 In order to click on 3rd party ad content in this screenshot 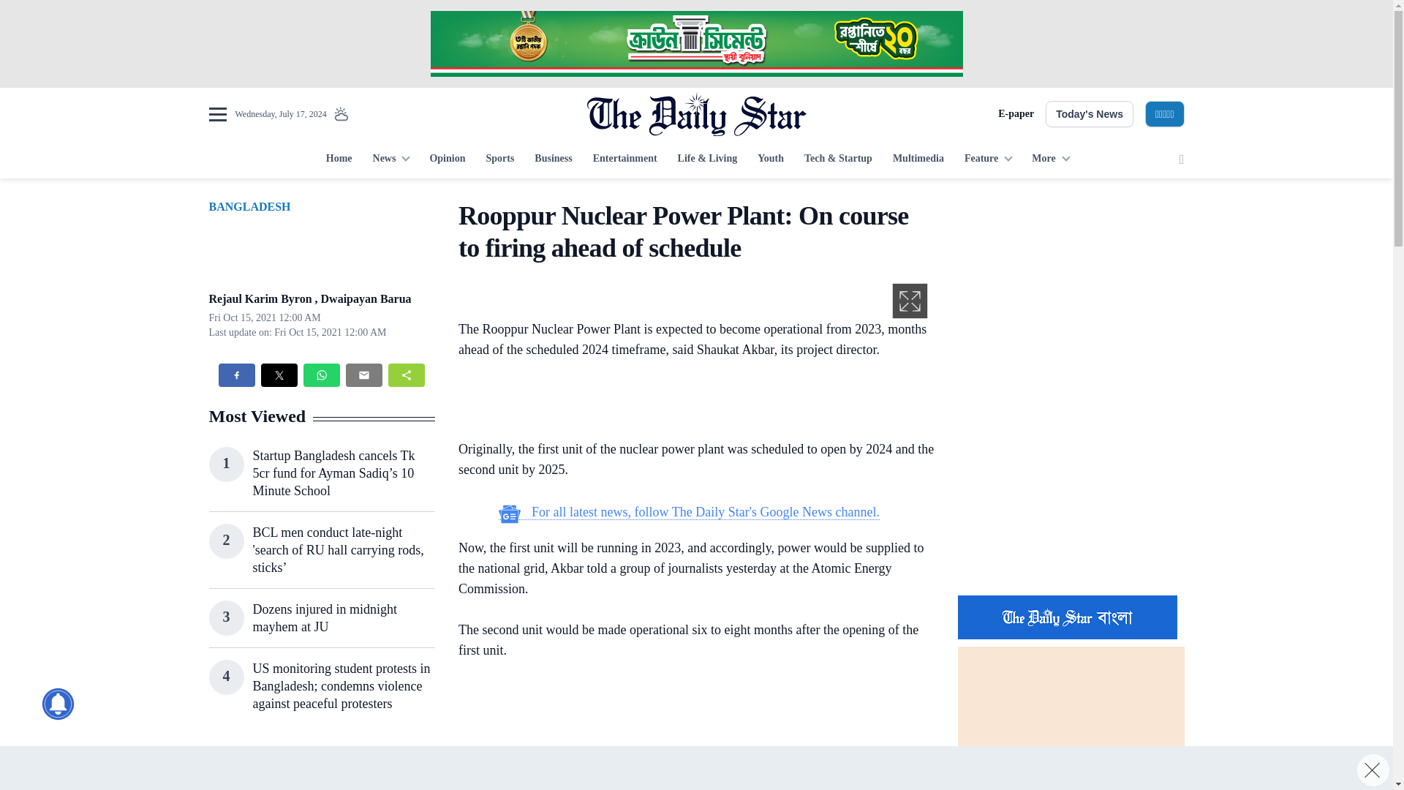, I will do `click(689, 735)`.